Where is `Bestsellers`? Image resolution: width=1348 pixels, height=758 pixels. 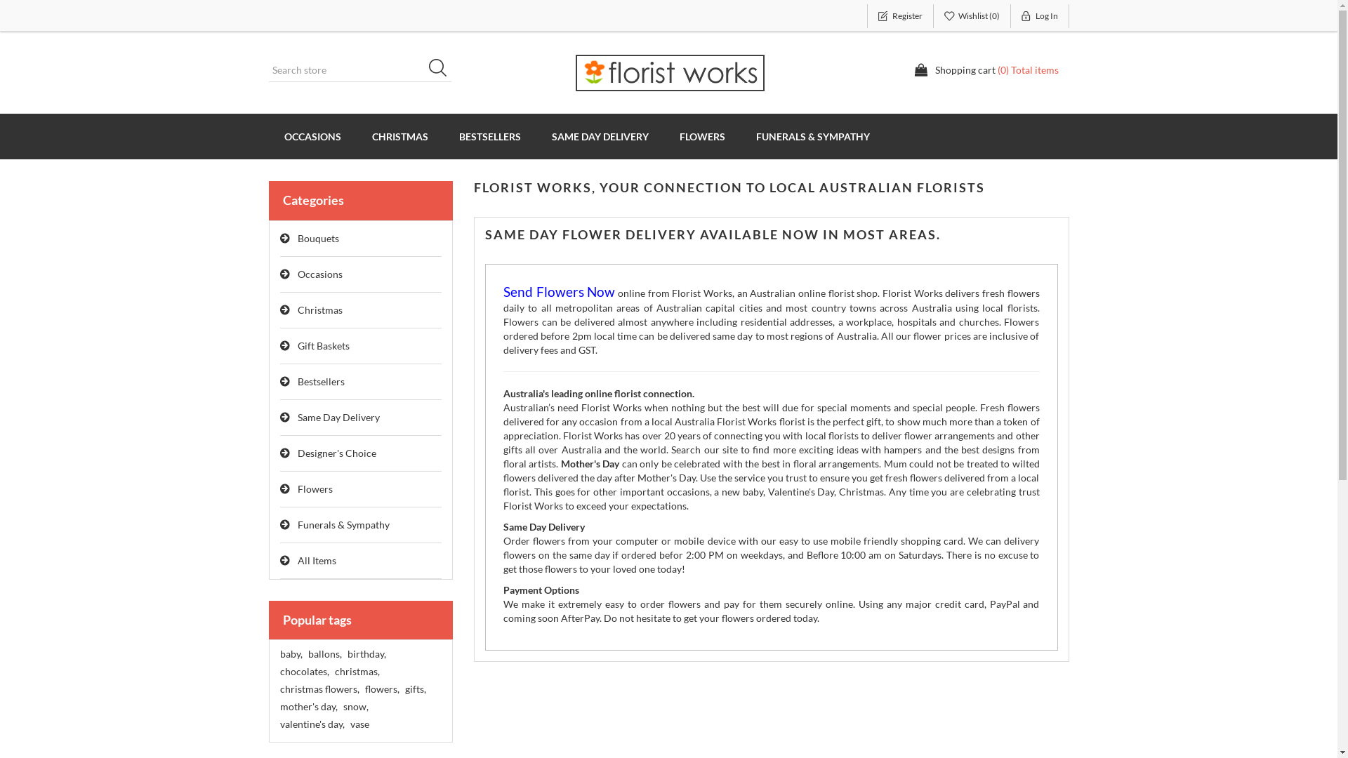 Bestsellers is located at coordinates (361, 382).